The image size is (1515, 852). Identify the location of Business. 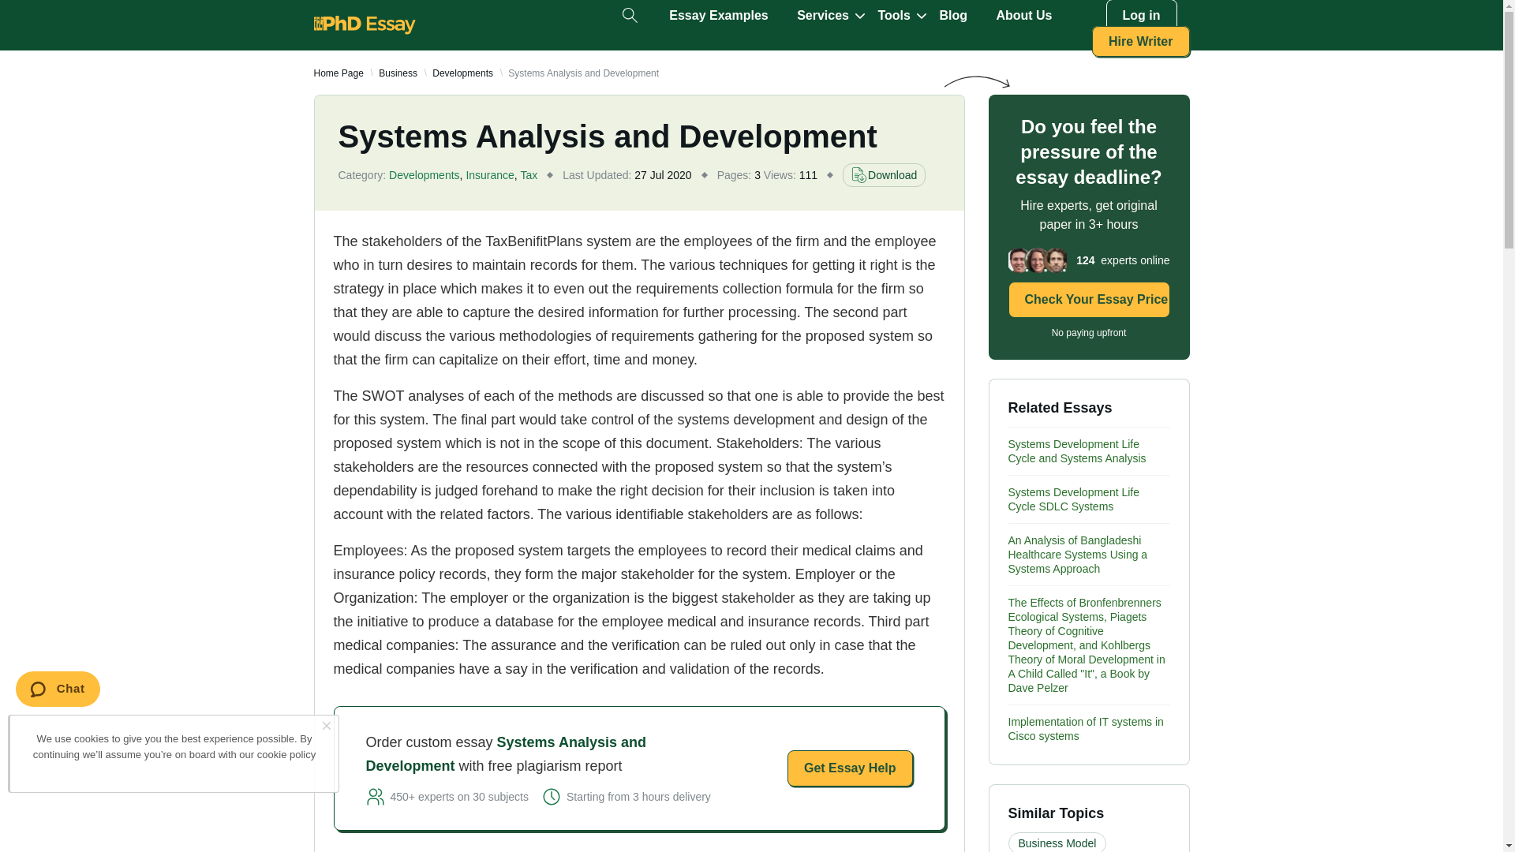
(398, 73).